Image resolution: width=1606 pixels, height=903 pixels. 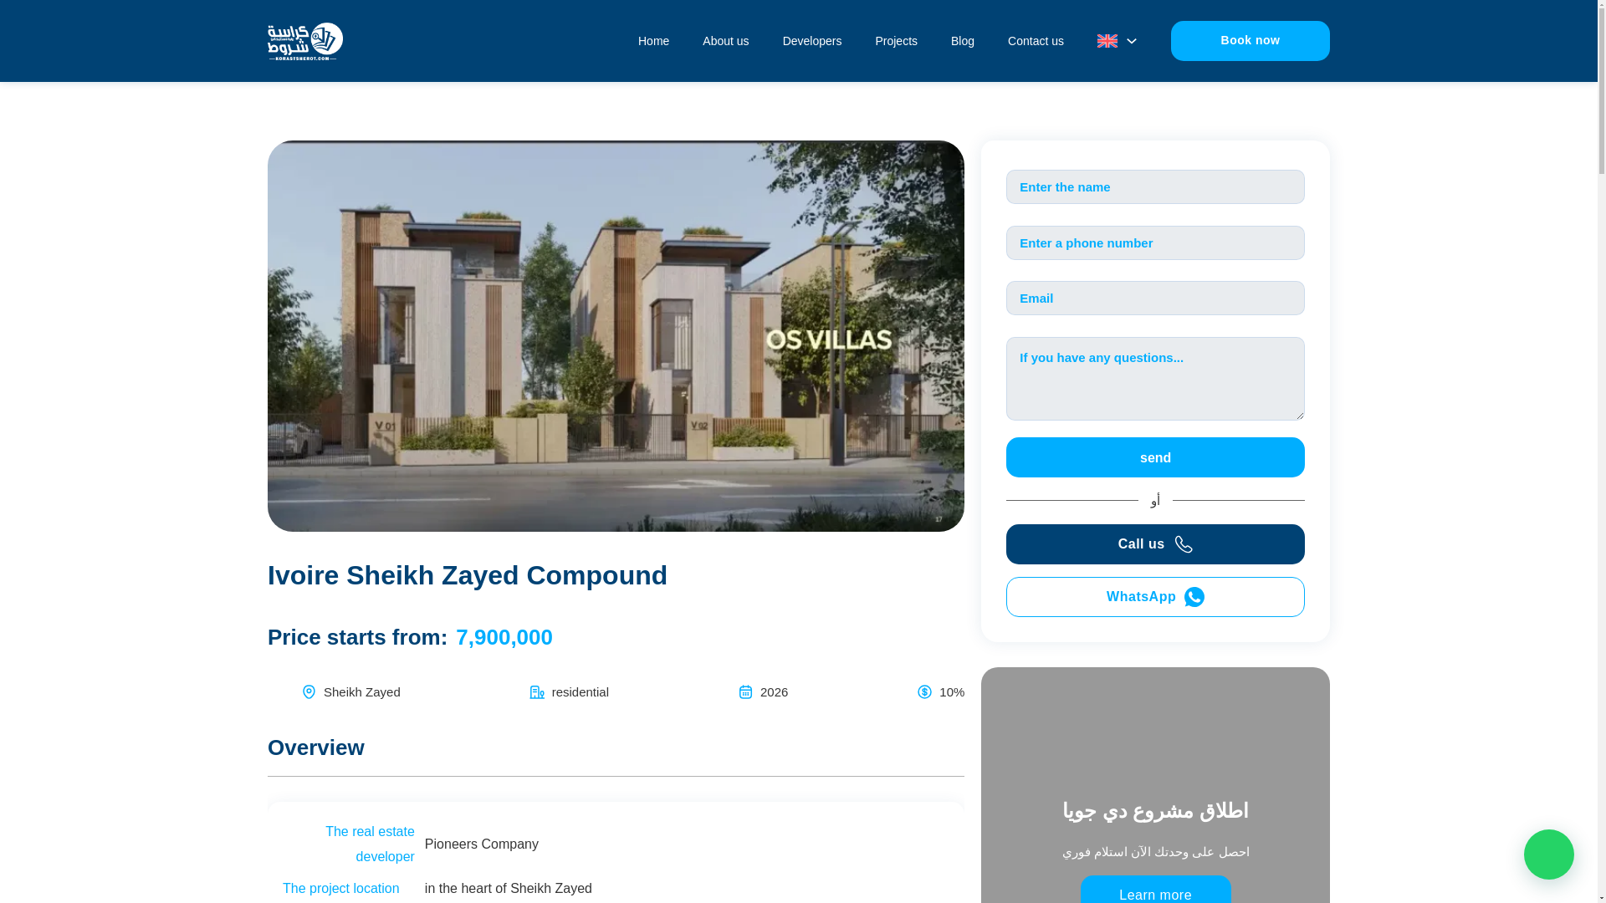 I want to click on Home, so click(x=653, y=40).